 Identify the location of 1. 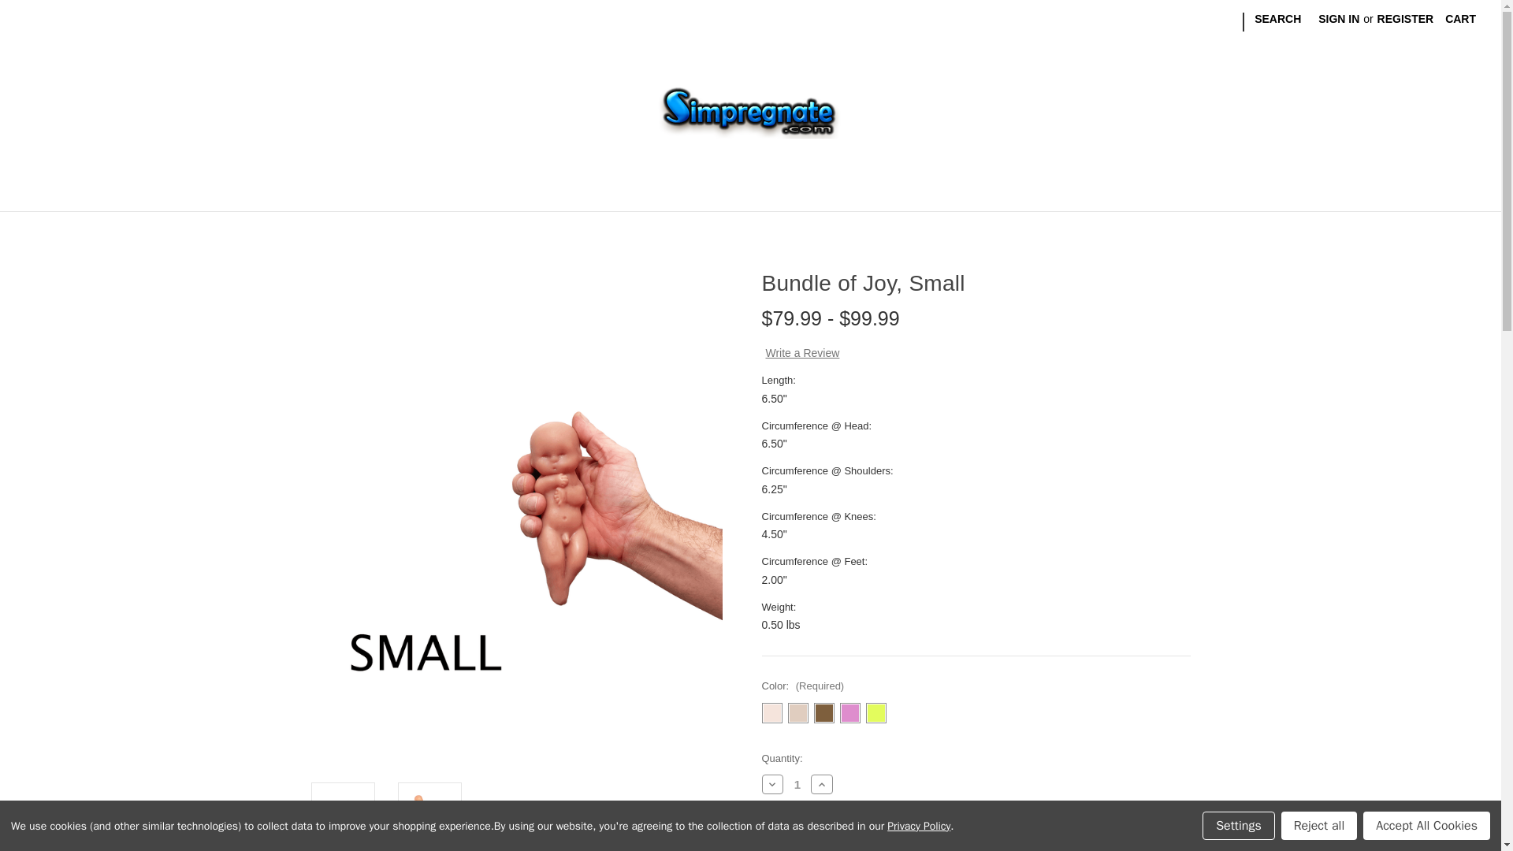
(797, 785).